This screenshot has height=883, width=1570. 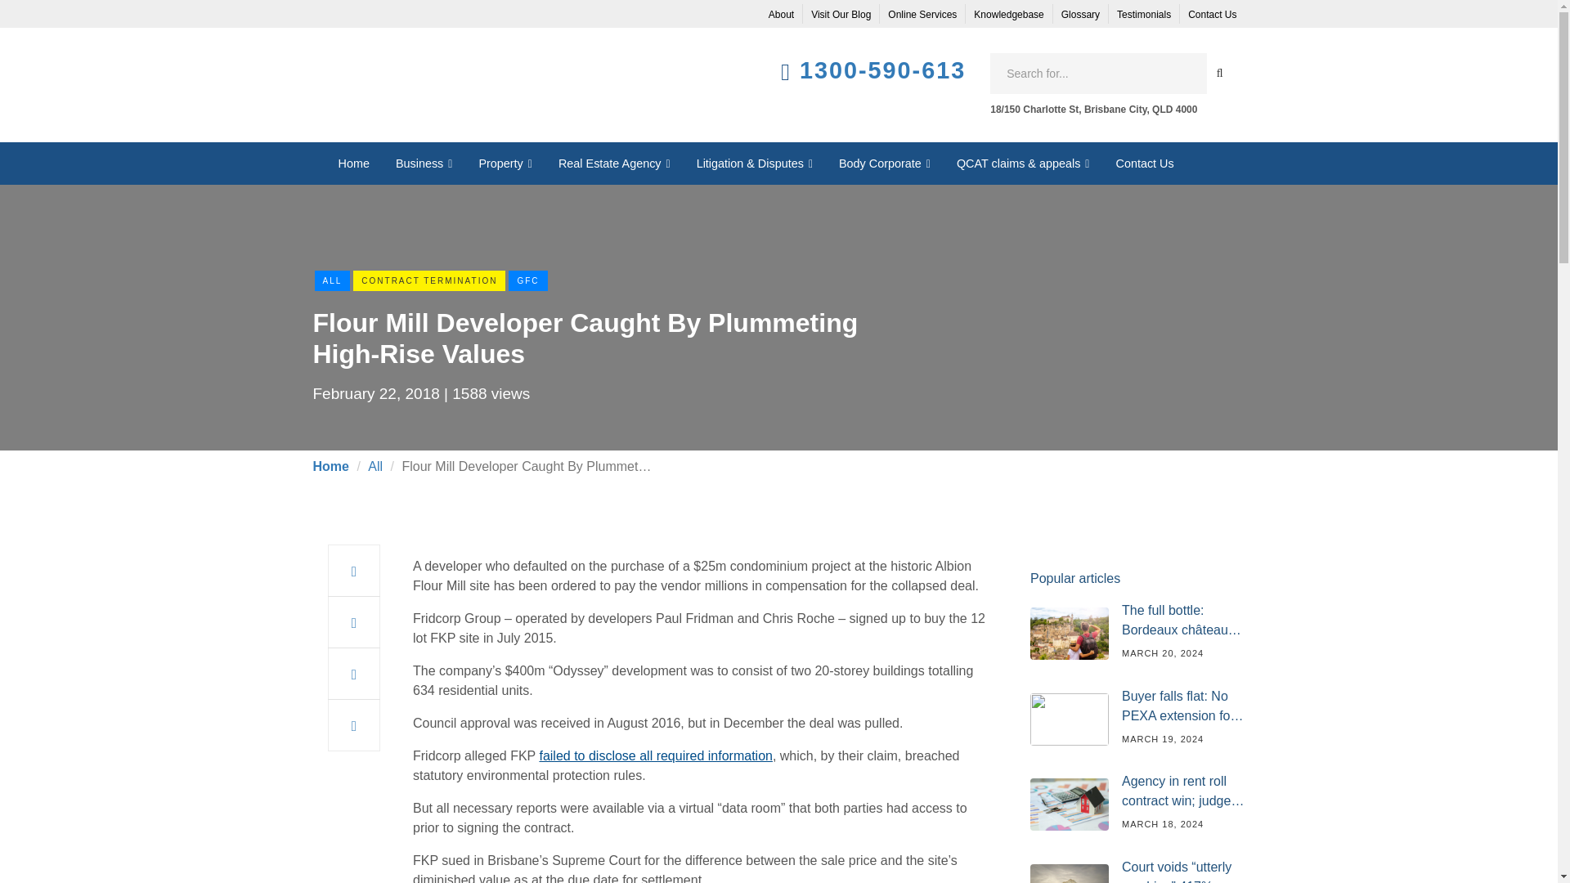 What do you see at coordinates (781, 15) in the screenshot?
I see `About` at bounding box center [781, 15].